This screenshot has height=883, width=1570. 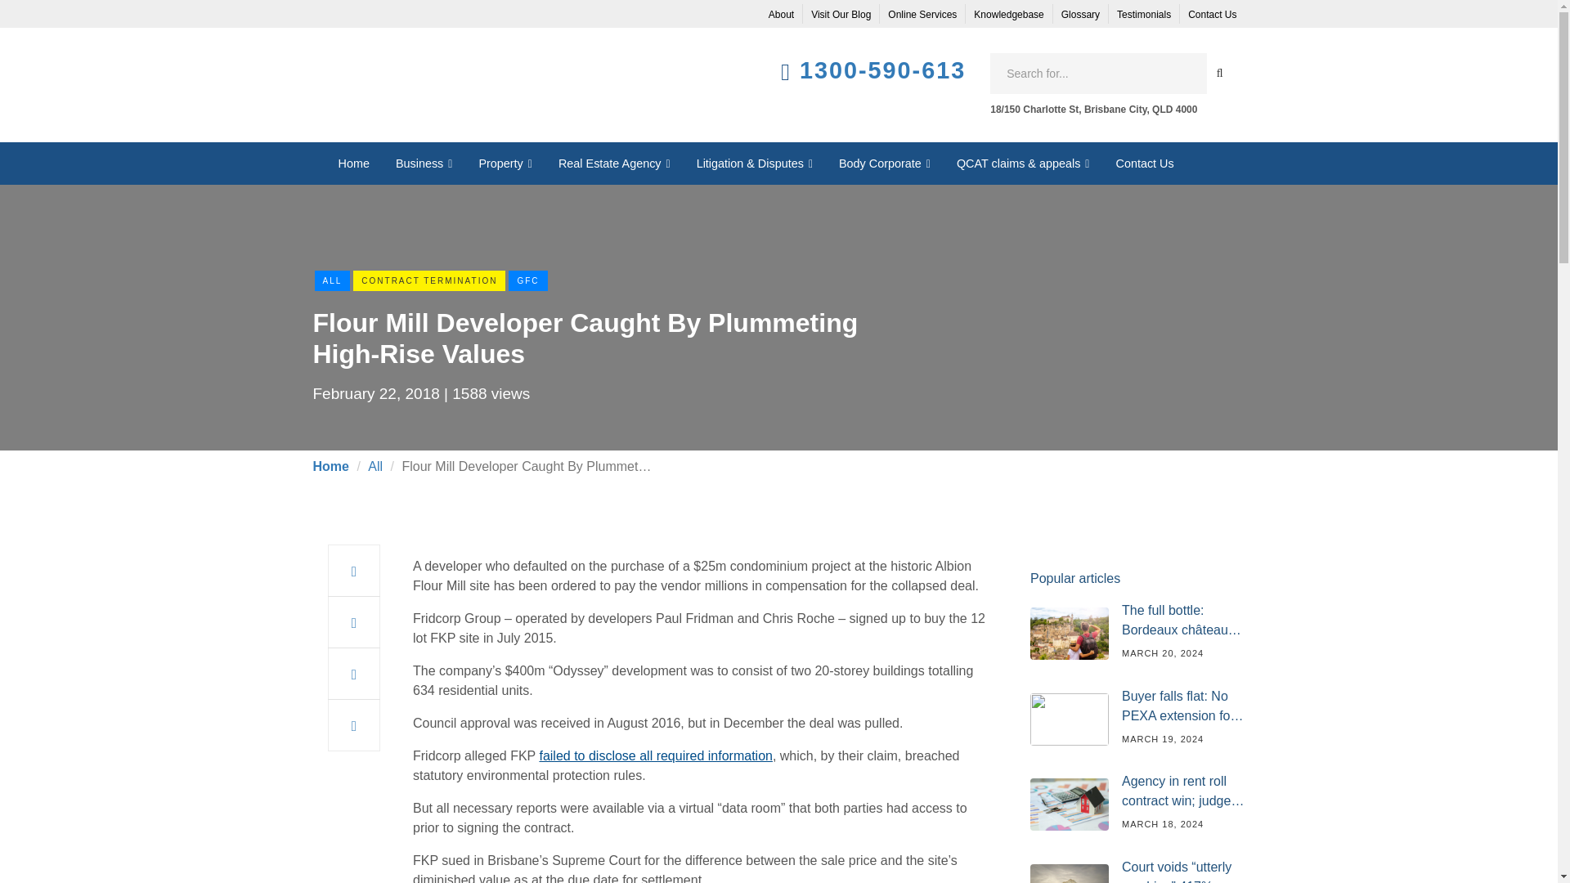 What do you see at coordinates (781, 15) in the screenshot?
I see `About` at bounding box center [781, 15].